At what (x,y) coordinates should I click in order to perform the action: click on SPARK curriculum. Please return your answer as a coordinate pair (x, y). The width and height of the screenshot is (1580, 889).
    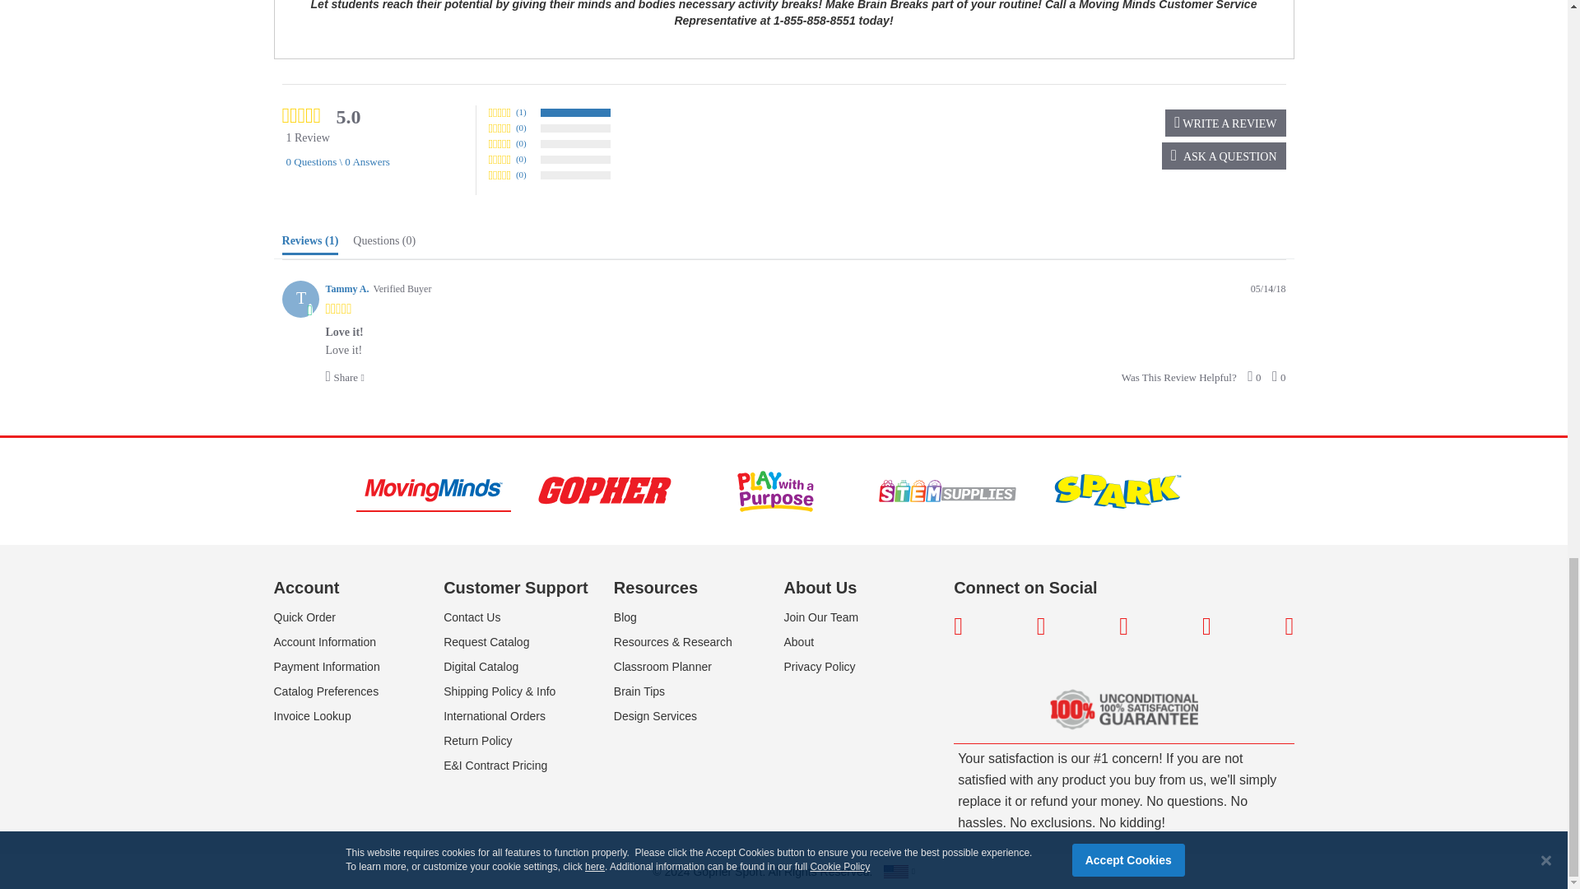
    Looking at the image, I should click on (1118, 491).